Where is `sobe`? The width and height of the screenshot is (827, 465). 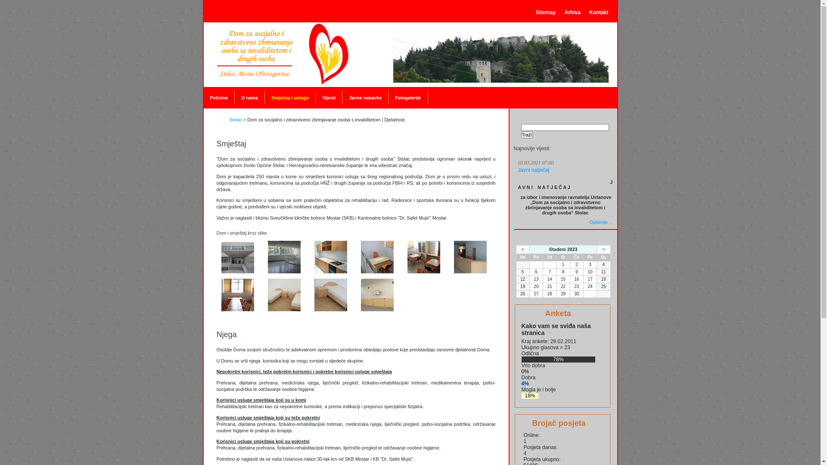 sobe is located at coordinates (331, 310).